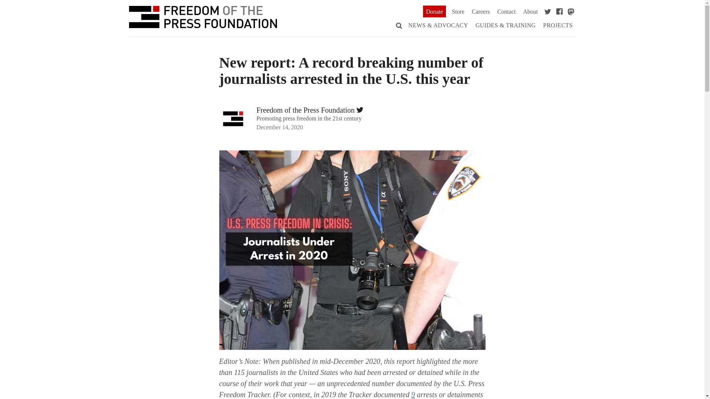  I want to click on Freedom of the Press Foundation, so click(203, 18).